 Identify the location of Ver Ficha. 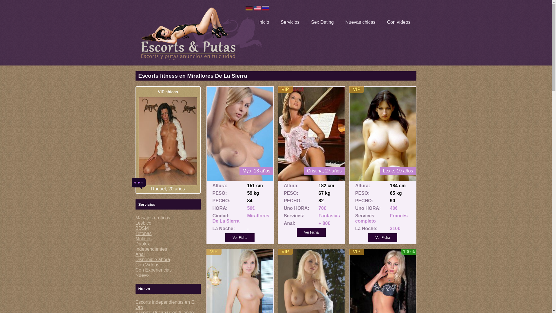
(383, 237).